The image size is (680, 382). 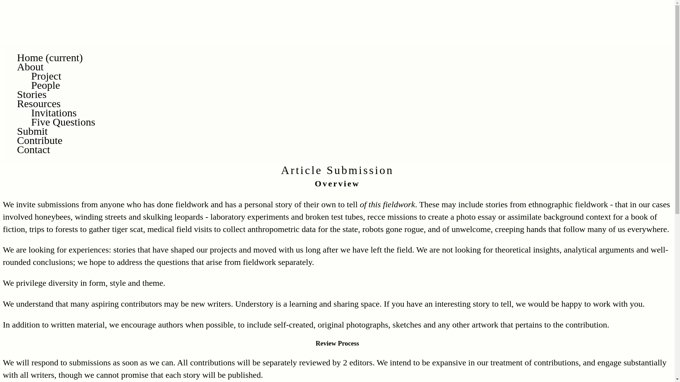 What do you see at coordinates (32, 131) in the screenshot?
I see `Submit` at bounding box center [32, 131].